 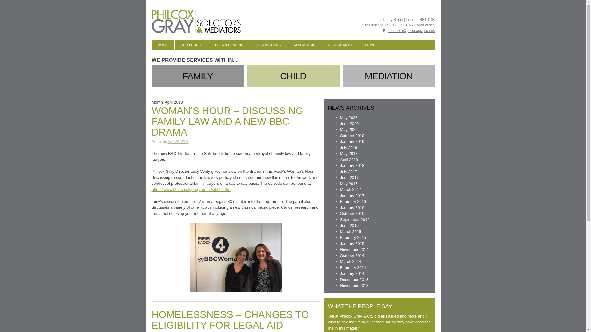 What do you see at coordinates (178, 141) in the screenshot?
I see `April 26, 2018` at bounding box center [178, 141].